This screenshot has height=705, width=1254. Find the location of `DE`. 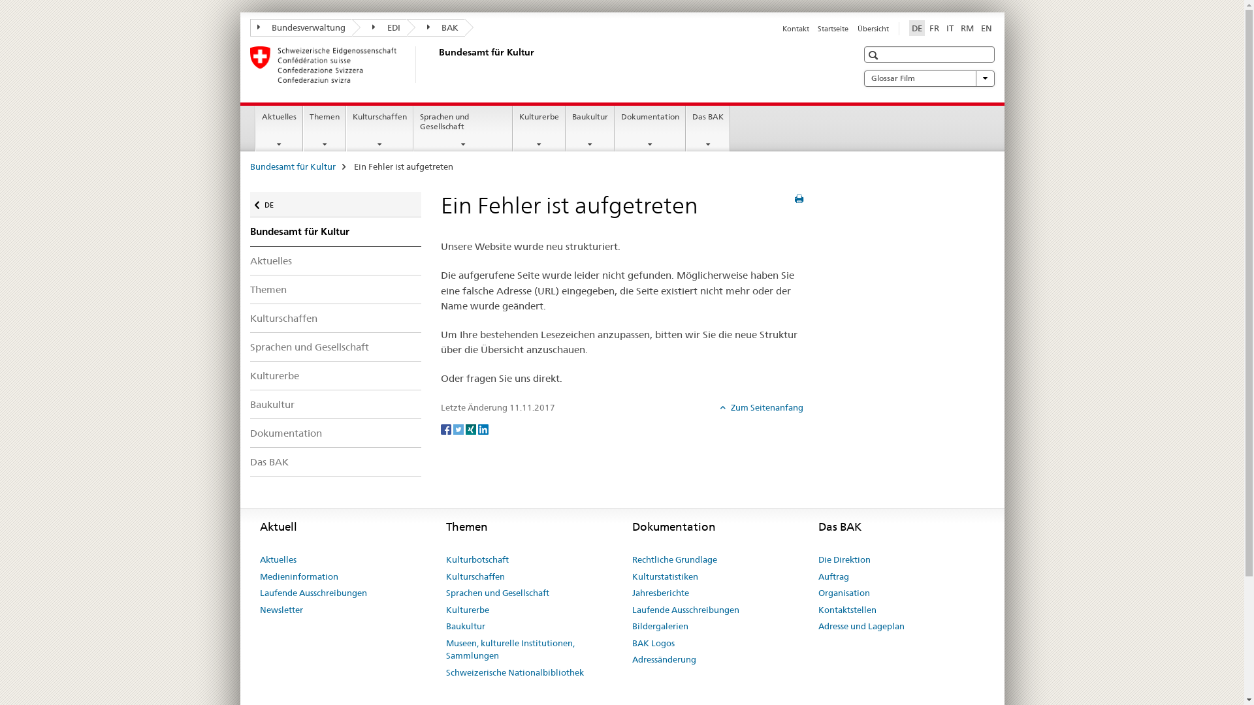

DE is located at coordinates (917, 28).